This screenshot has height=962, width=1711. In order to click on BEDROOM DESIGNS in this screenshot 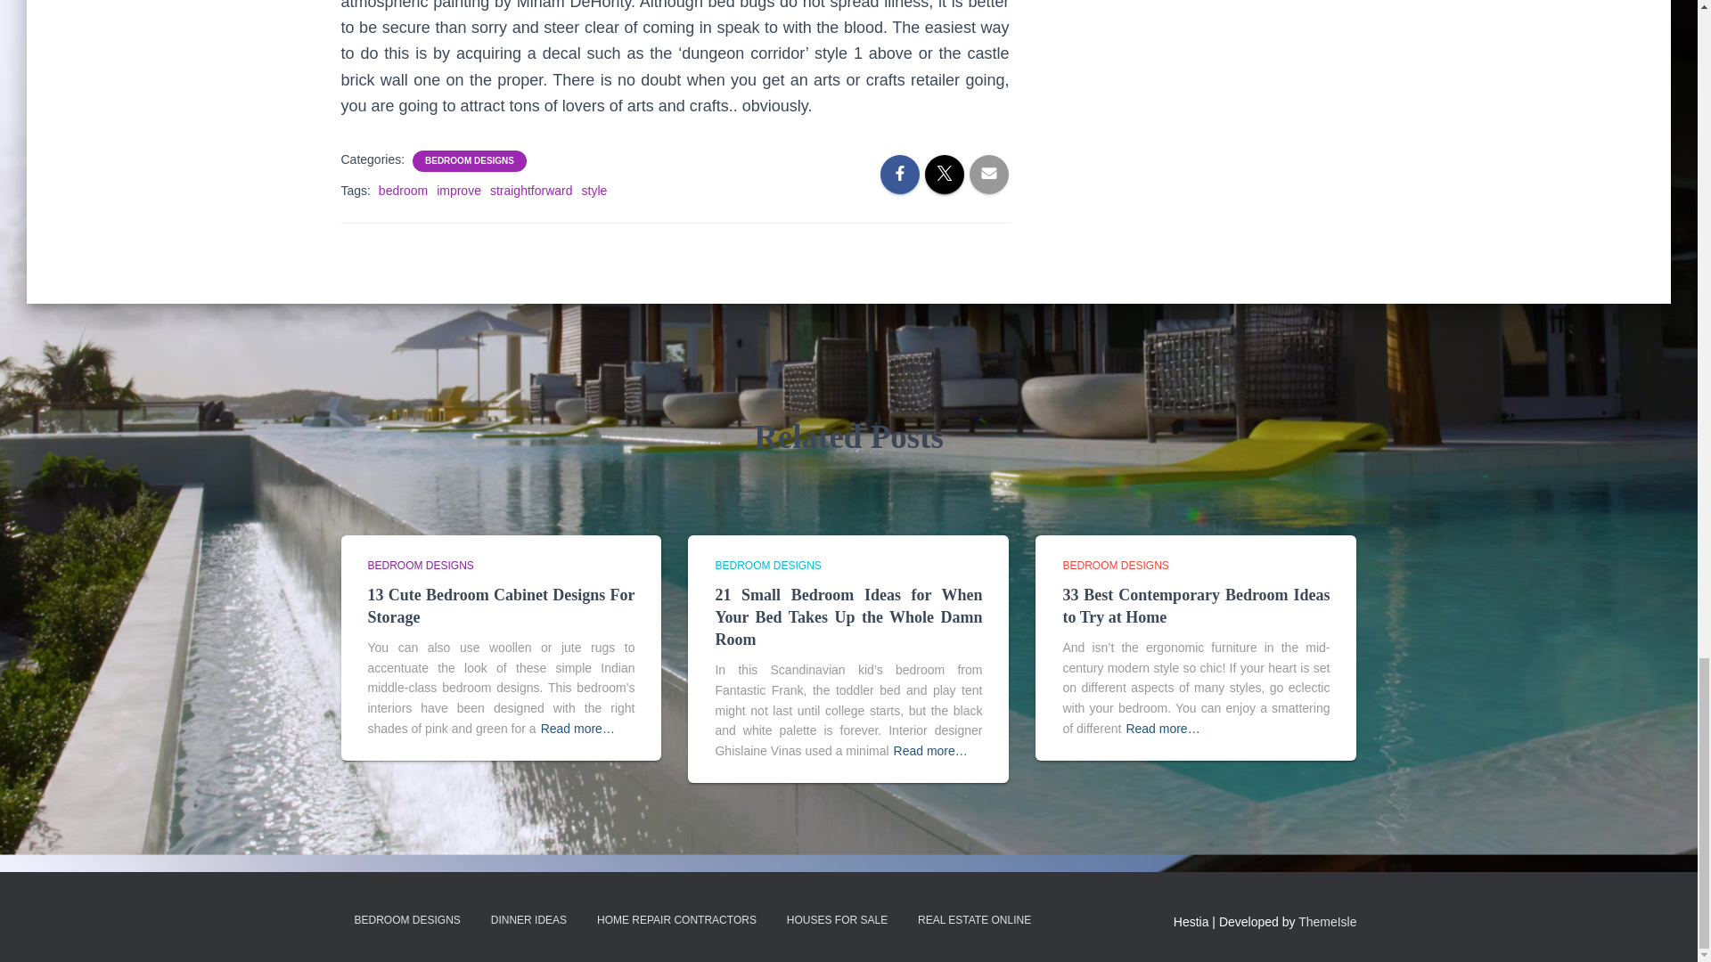, I will do `click(1116, 565)`.